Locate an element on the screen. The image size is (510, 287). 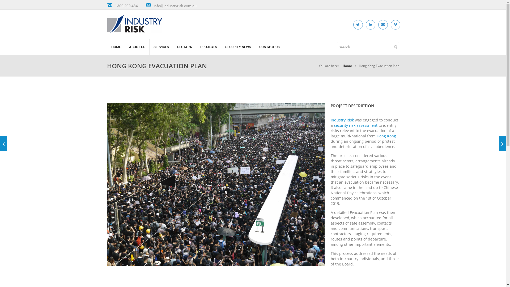
SERVICES is located at coordinates (161, 47).